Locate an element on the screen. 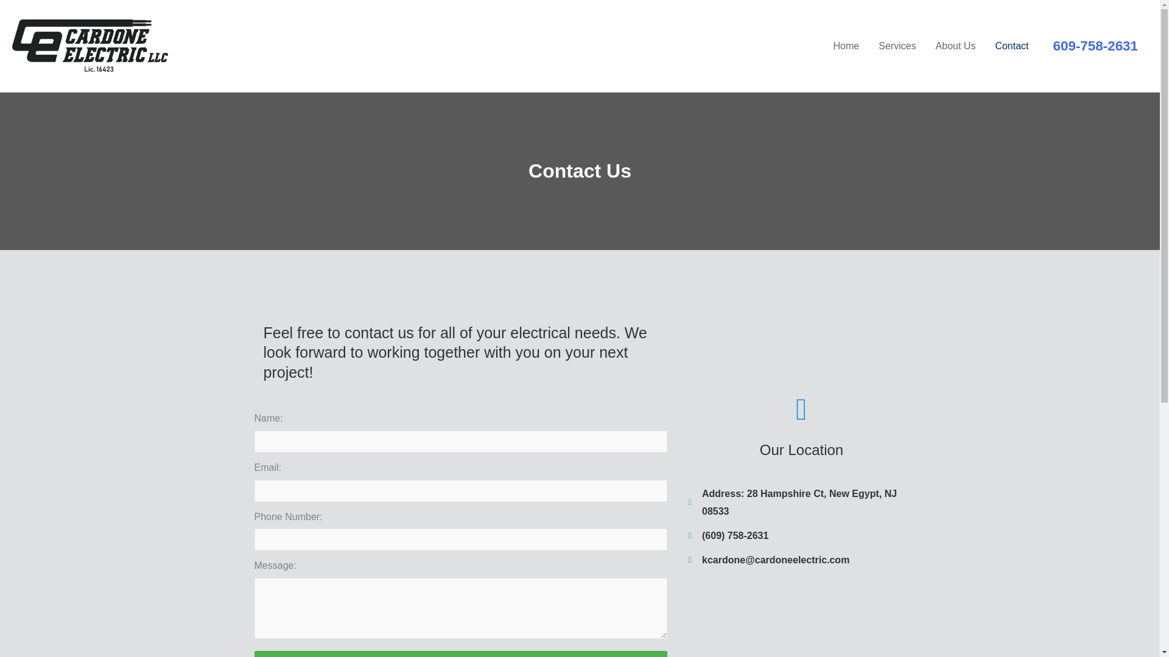 Image resolution: width=1169 pixels, height=657 pixels. Home is located at coordinates (846, 46).